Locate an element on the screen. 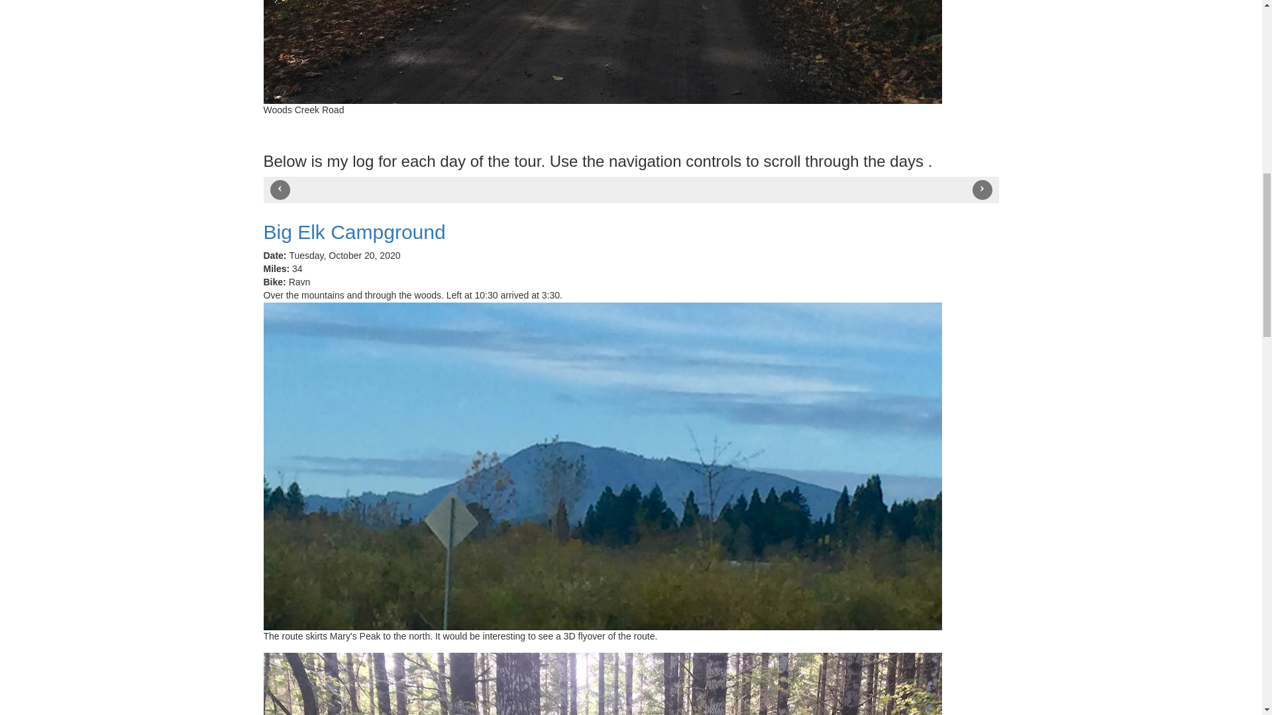 The width and height of the screenshot is (1272, 715). Bikepacking on the C2C Trail is located at coordinates (603, 684).